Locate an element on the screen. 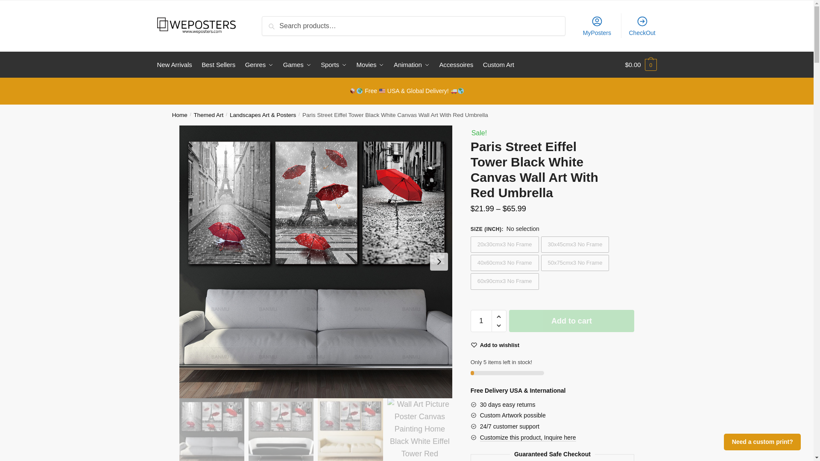 The height and width of the screenshot is (461, 820). Genres is located at coordinates (259, 65).